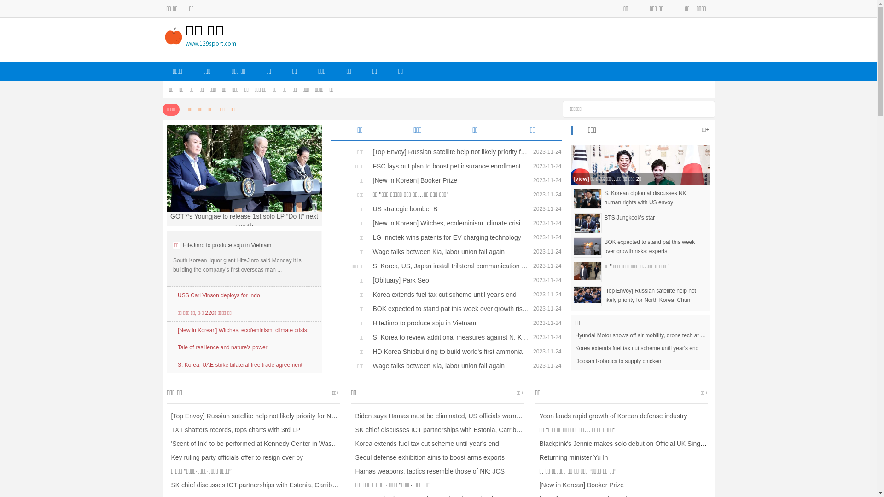  What do you see at coordinates (579, 485) in the screenshot?
I see `[New in Korean] Booker Prize` at bounding box center [579, 485].